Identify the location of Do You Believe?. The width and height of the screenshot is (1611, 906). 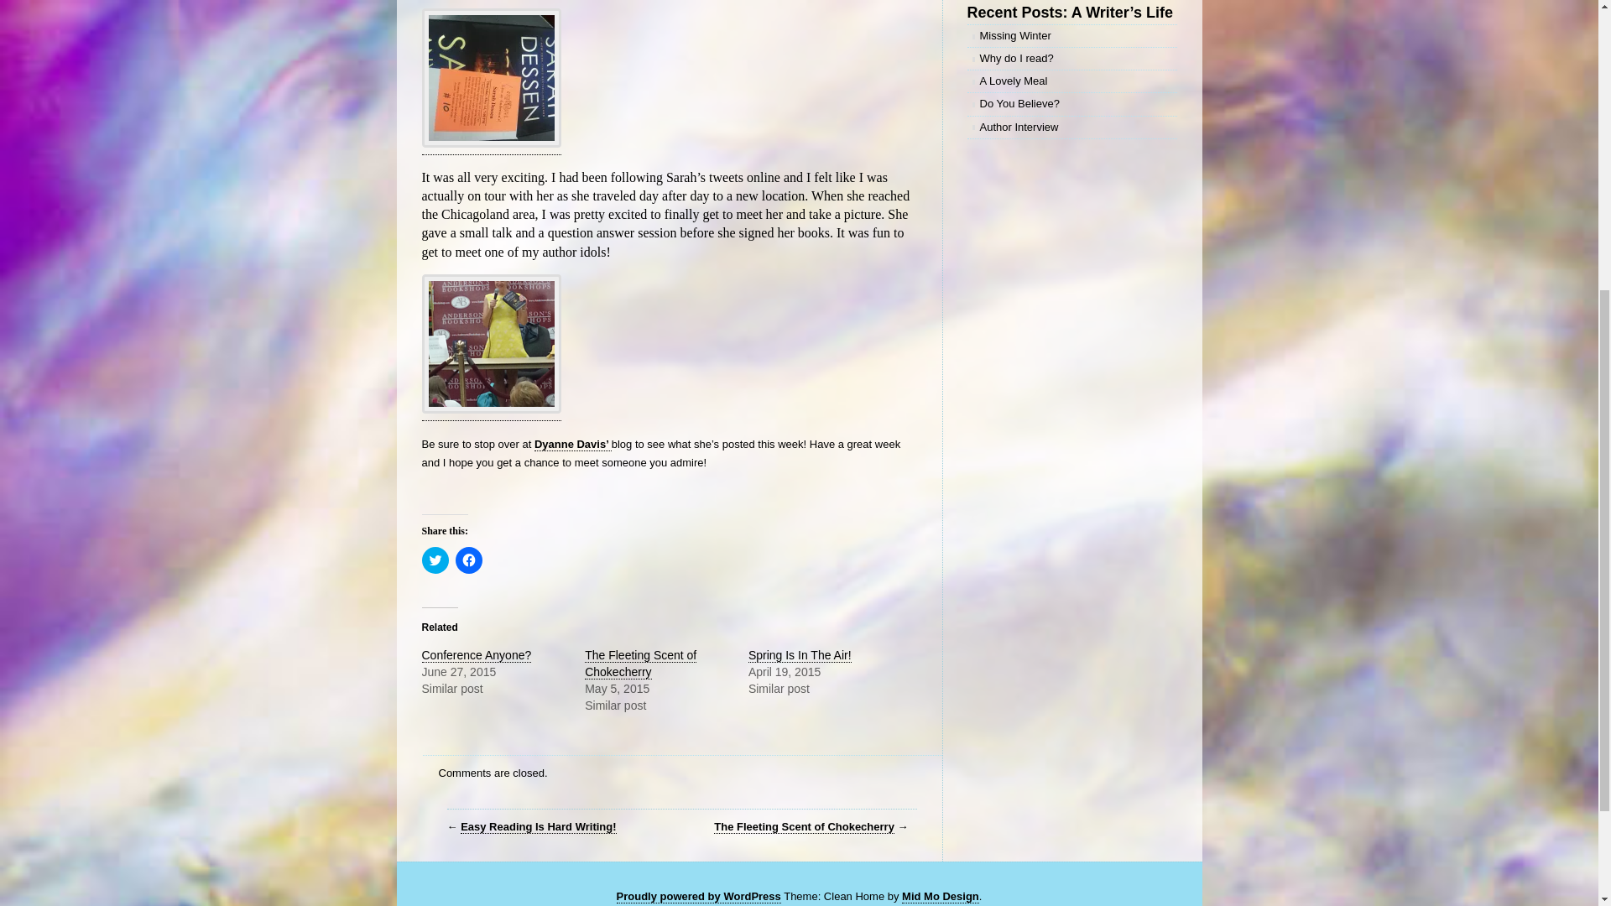
(1071, 104).